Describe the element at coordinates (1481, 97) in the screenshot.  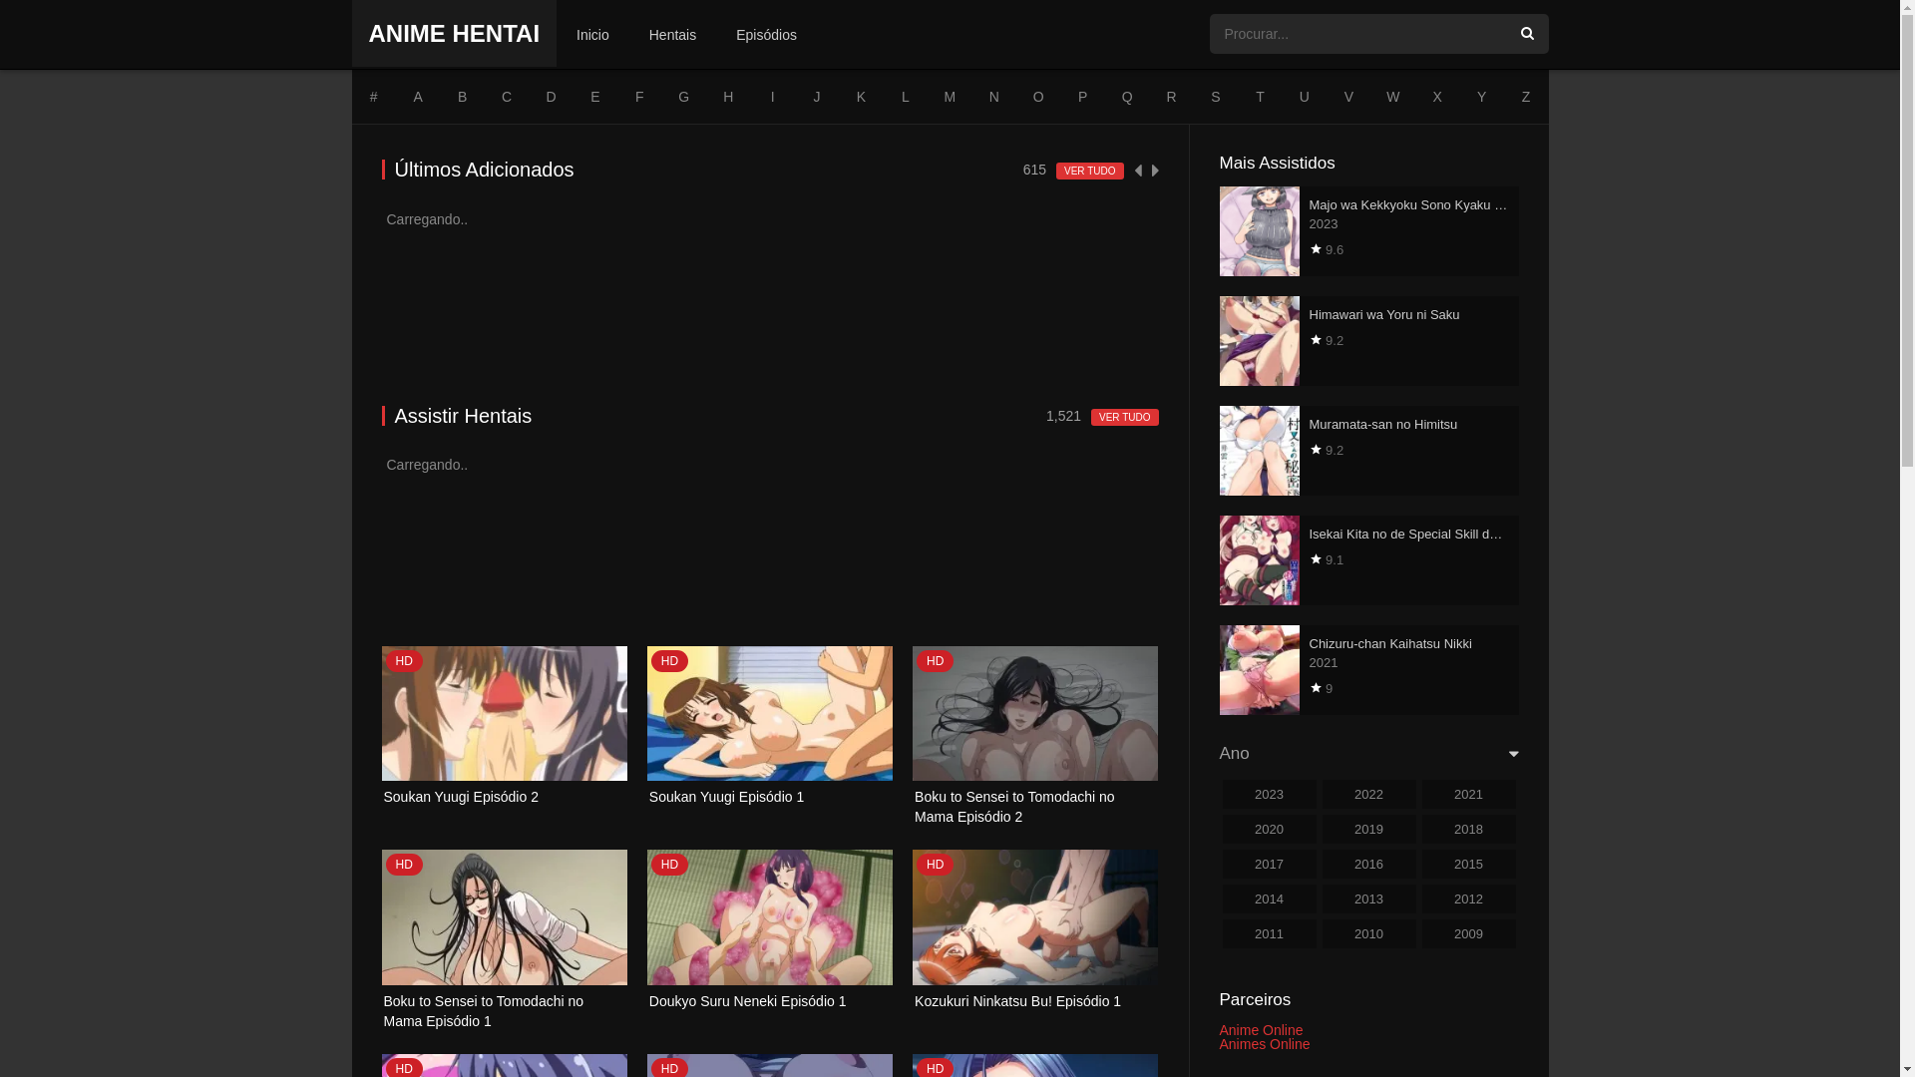
I see `Y` at that location.